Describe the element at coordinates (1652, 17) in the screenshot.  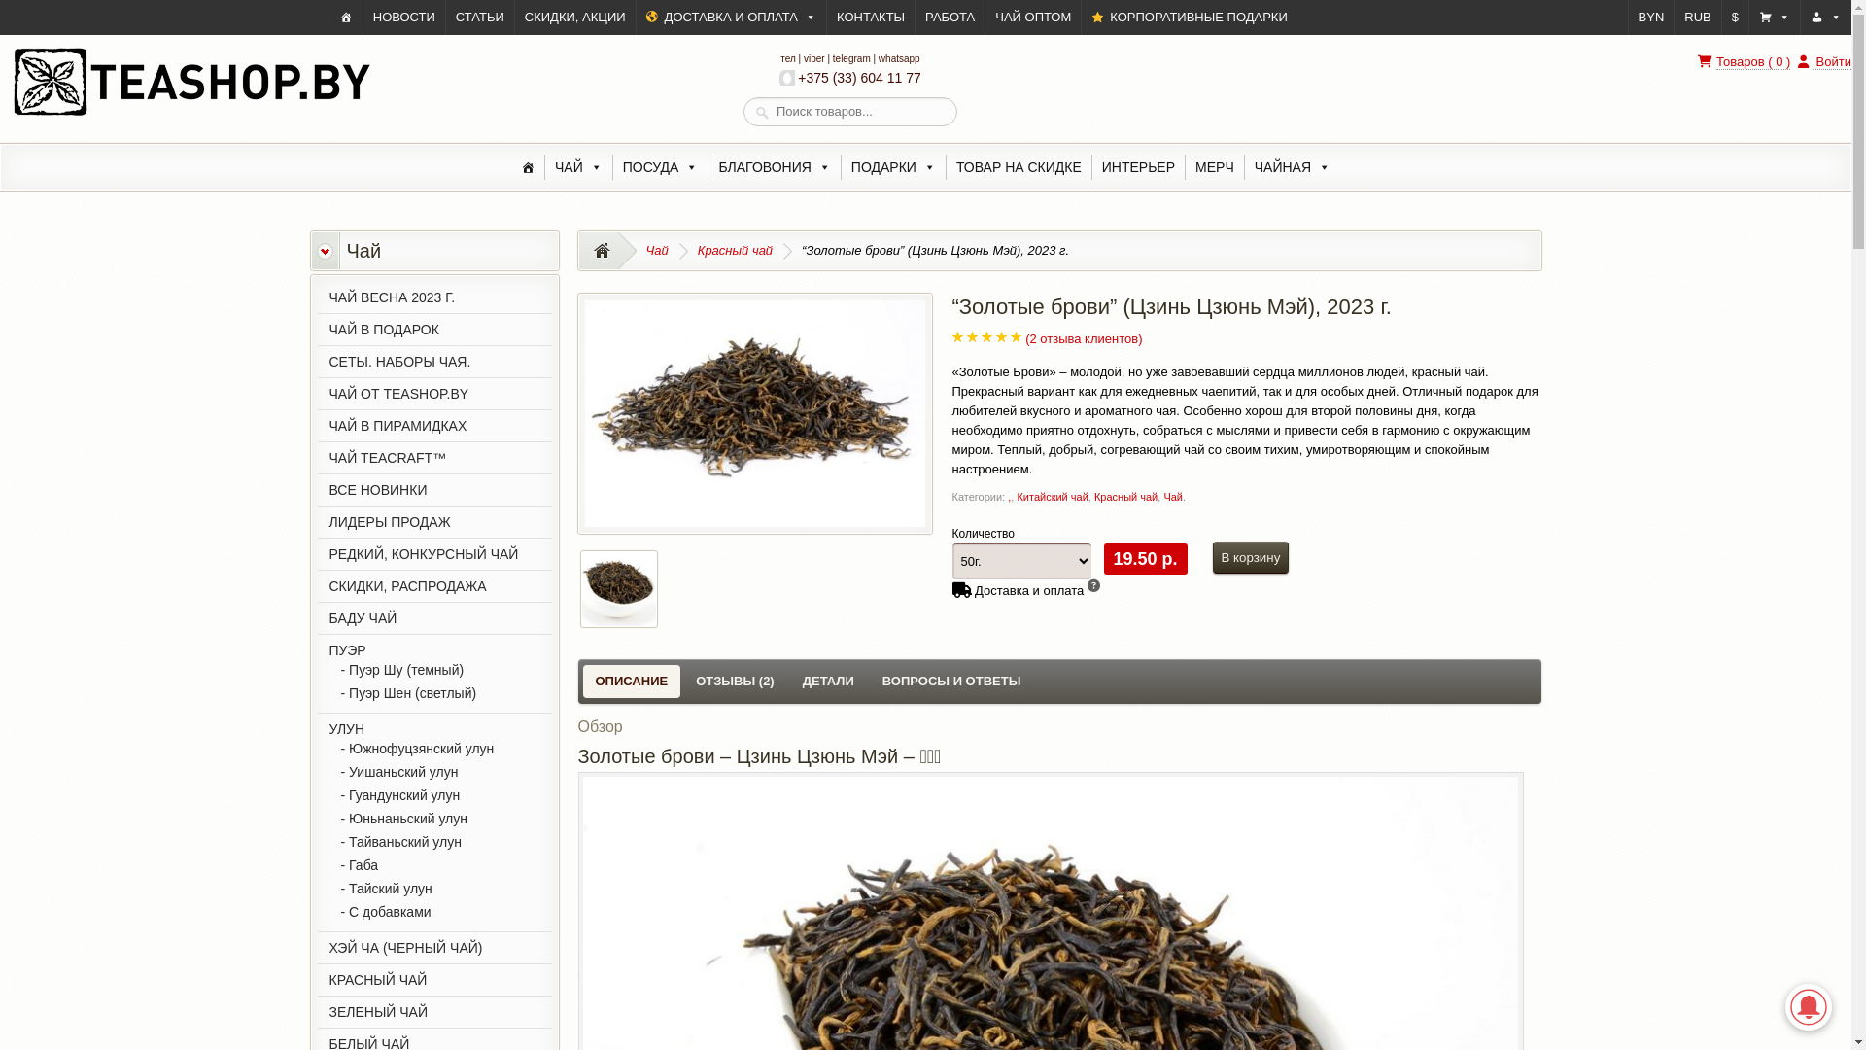
I see `BYN` at that location.